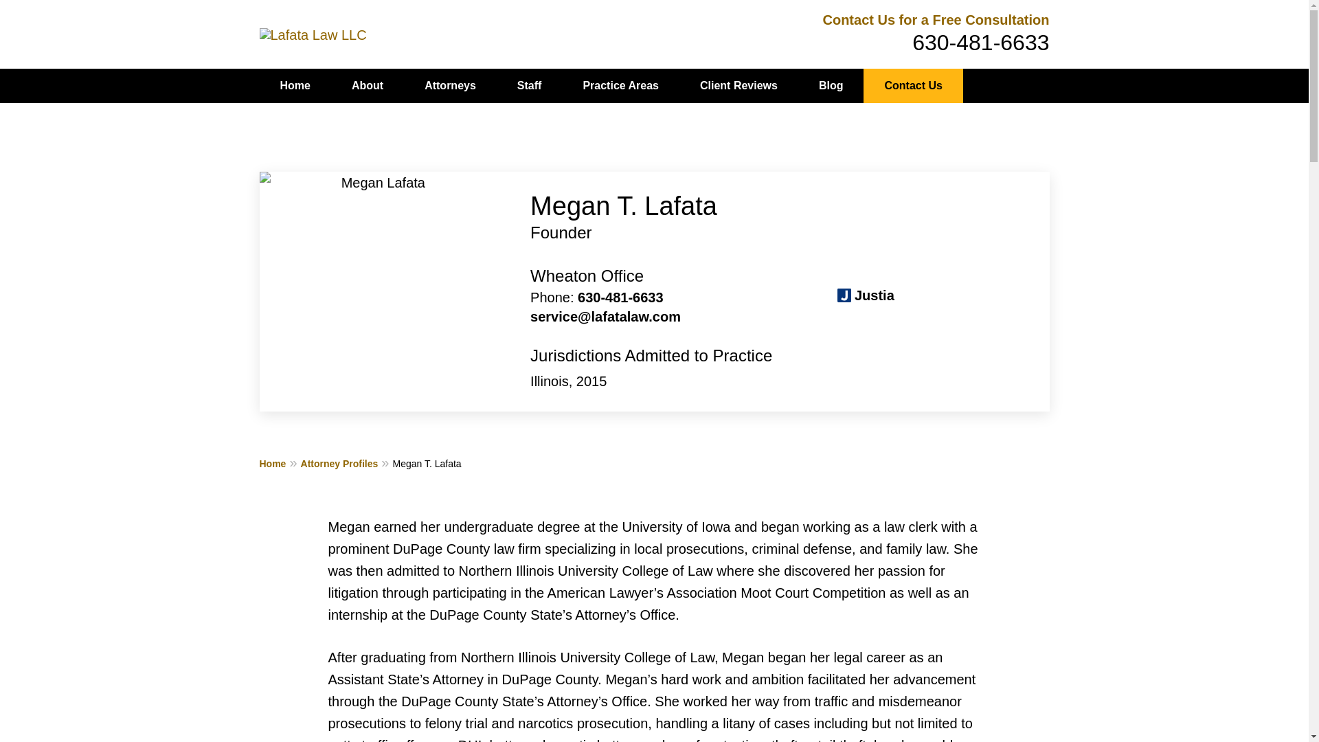  Describe the element at coordinates (980, 43) in the screenshot. I see `630-481-6633` at that location.